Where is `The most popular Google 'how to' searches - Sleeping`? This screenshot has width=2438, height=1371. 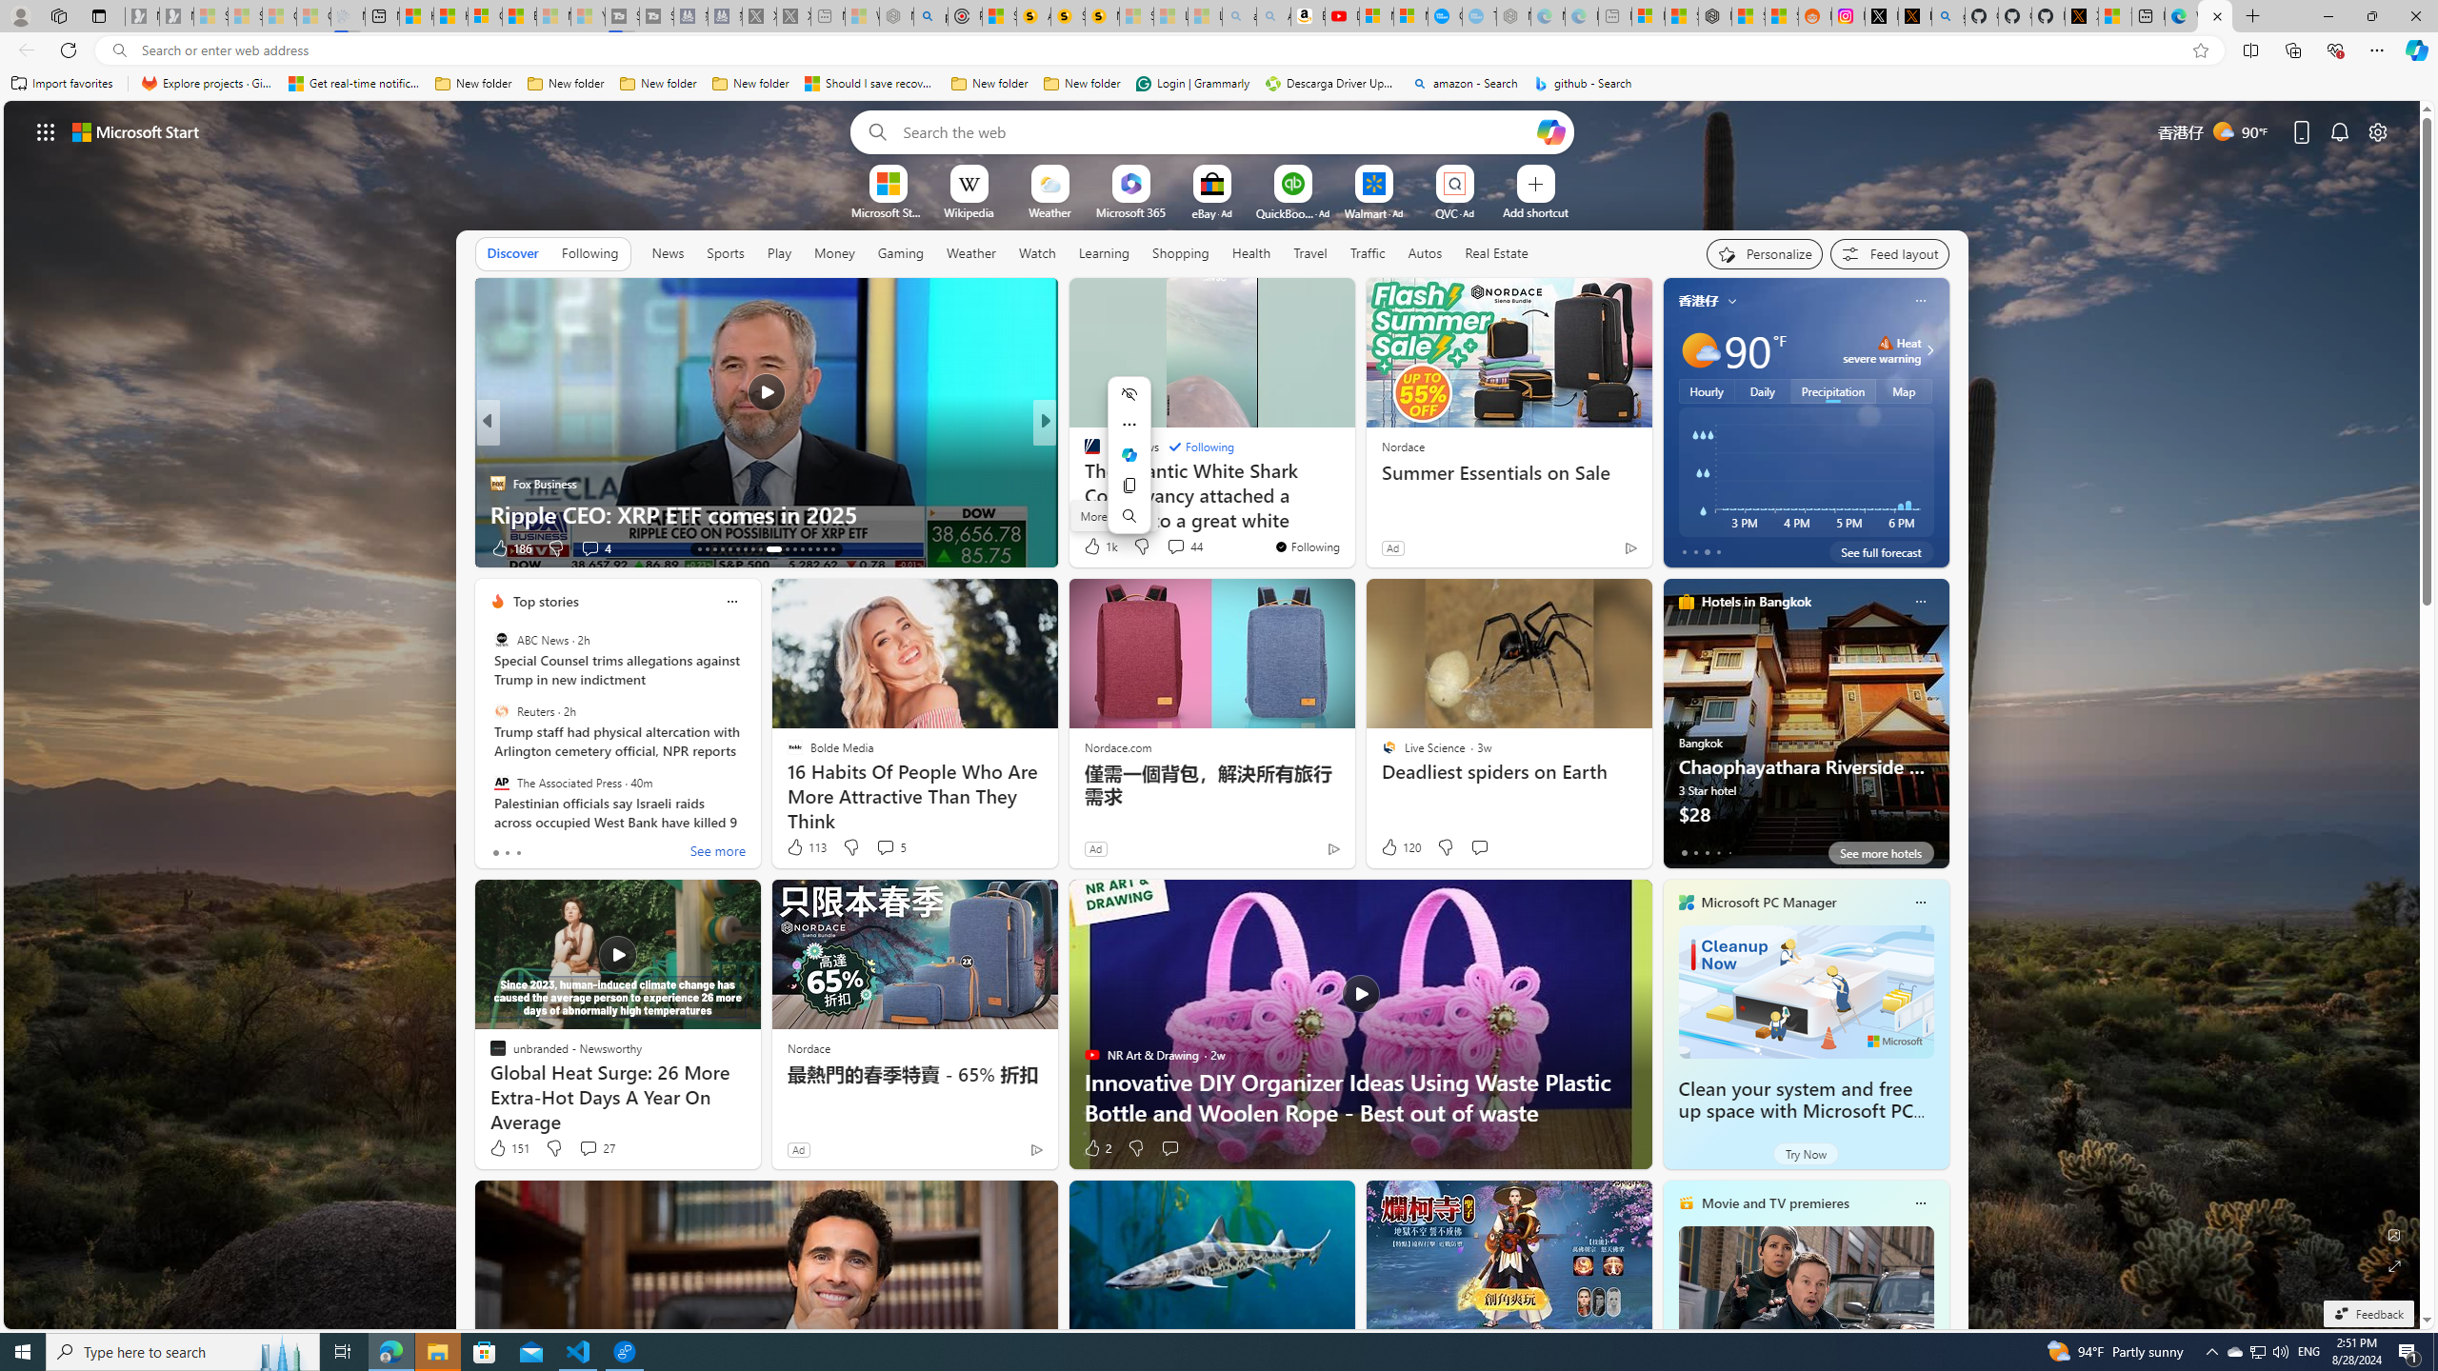
The most popular Google 'how to' searches - Sleeping is located at coordinates (1478, 16).